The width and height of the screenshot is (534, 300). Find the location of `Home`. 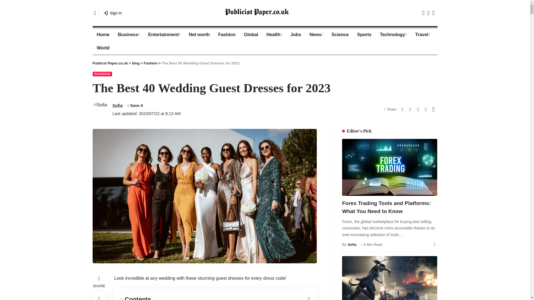

Home is located at coordinates (103, 35).